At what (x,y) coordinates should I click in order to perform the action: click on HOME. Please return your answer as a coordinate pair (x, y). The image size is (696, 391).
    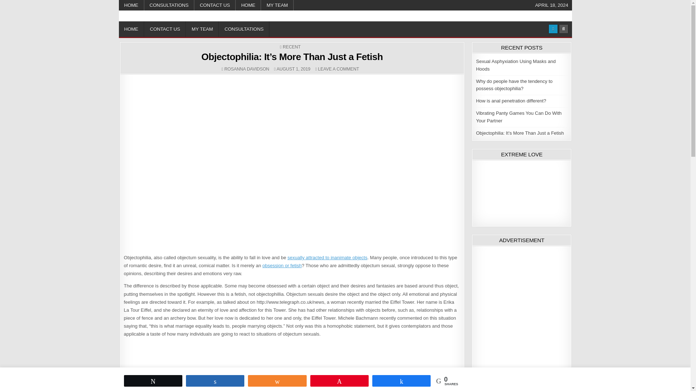
    Looking at the image, I should click on (131, 29).